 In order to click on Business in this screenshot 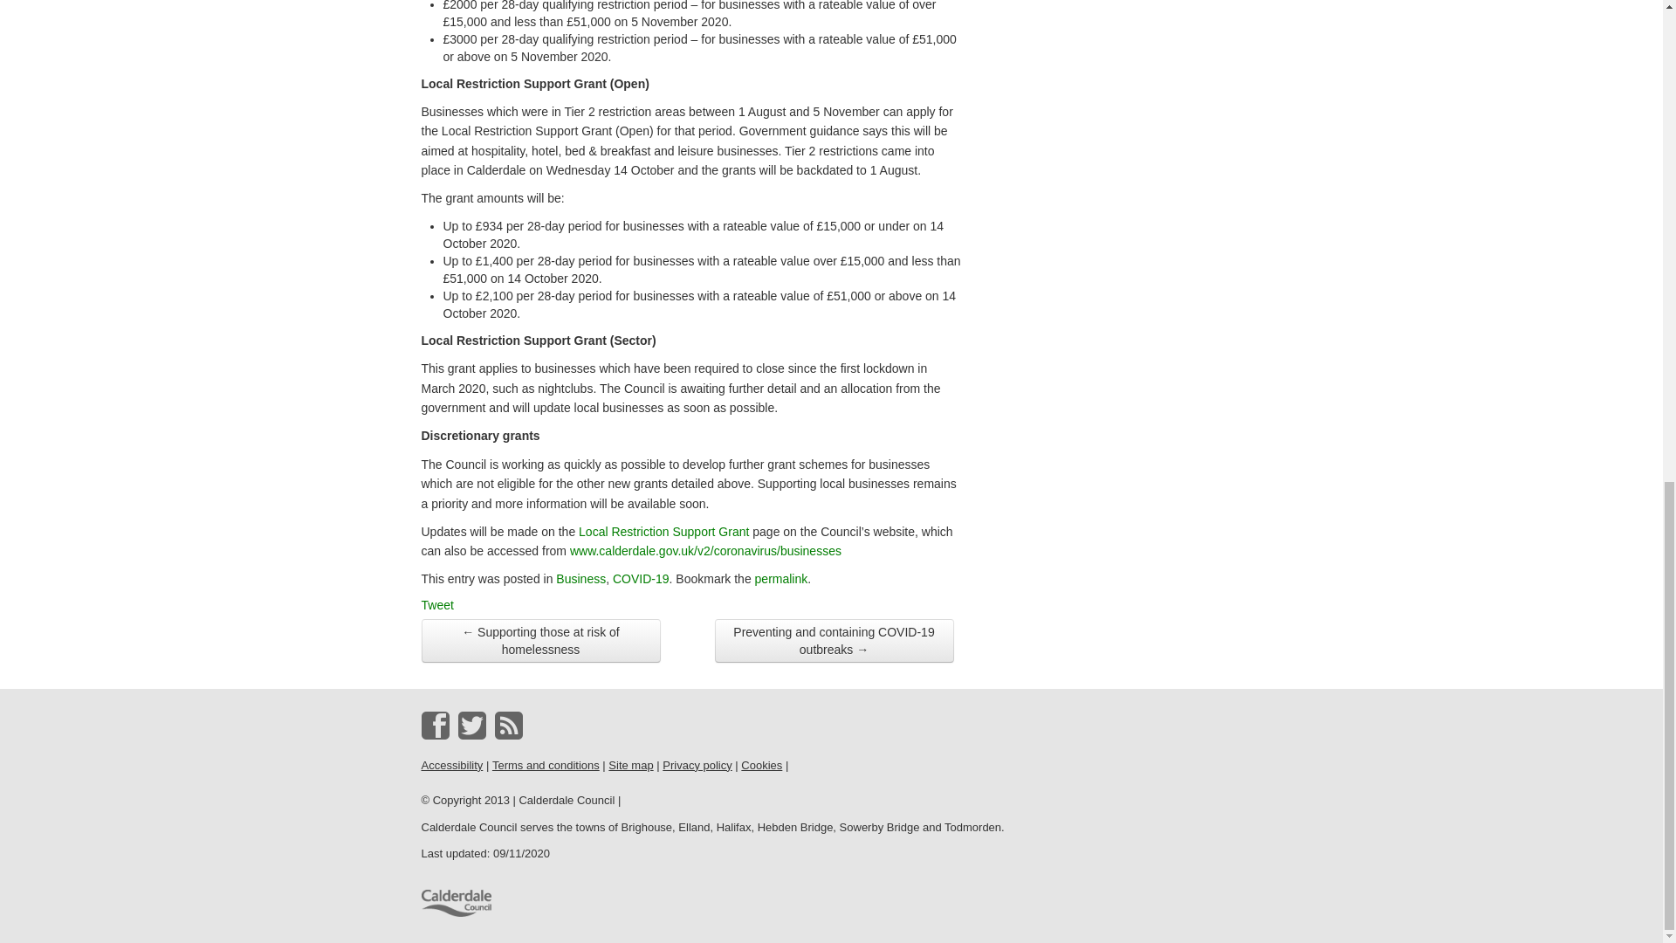, I will do `click(580, 578)`.